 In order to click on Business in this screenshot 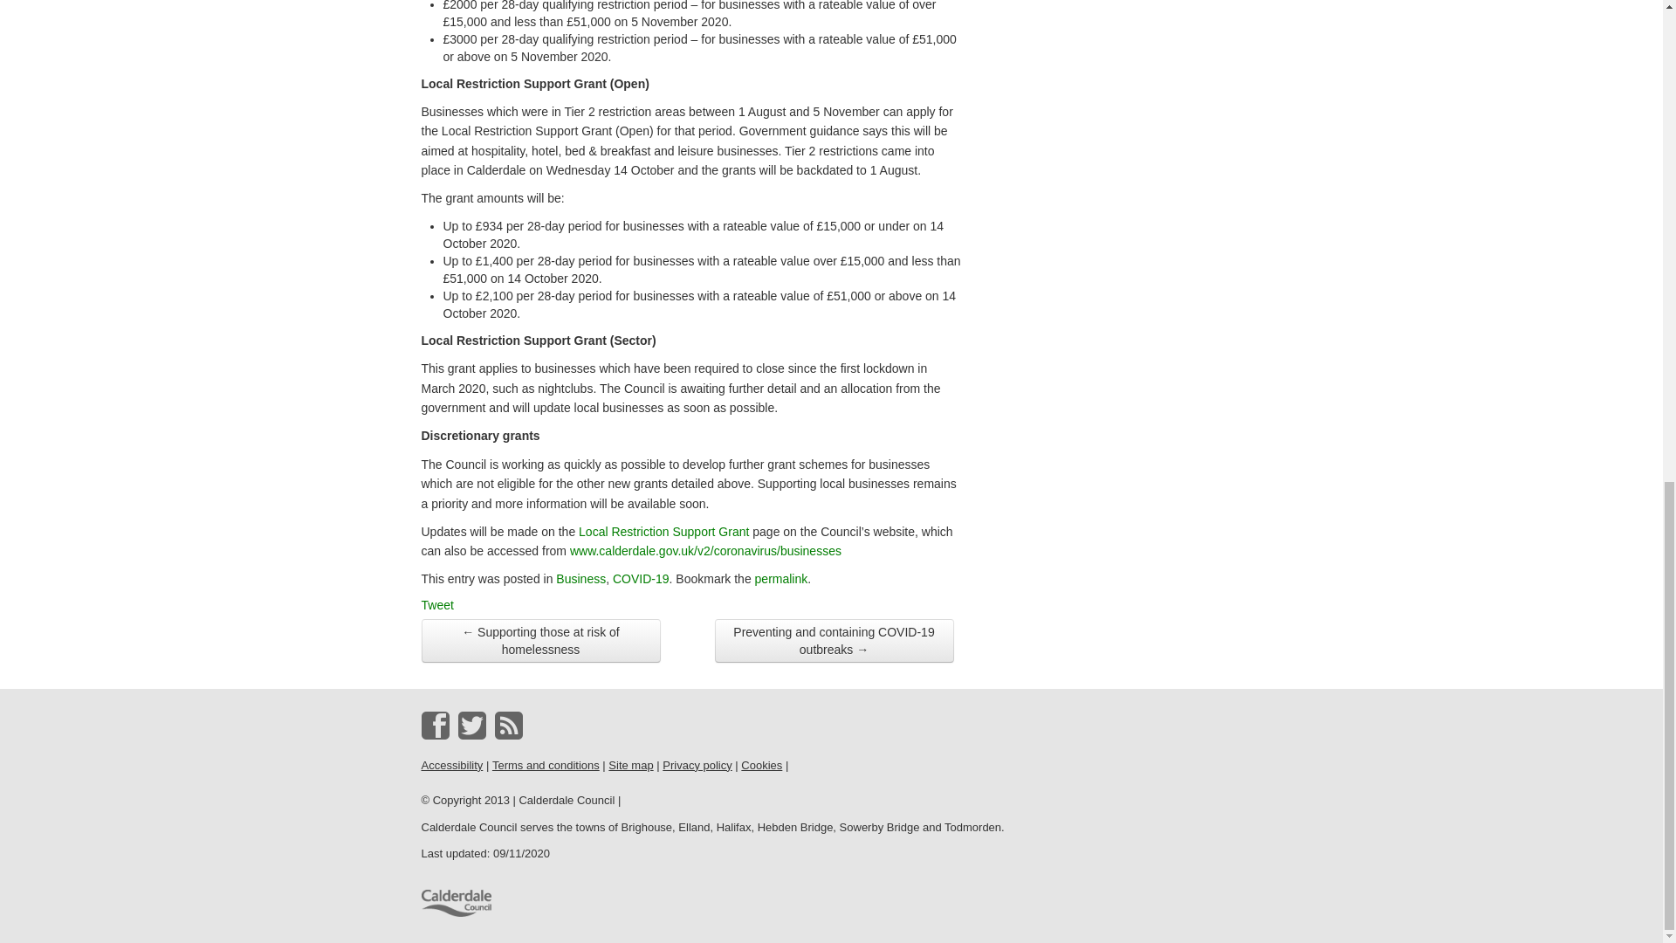, I will do `click(580, 578)`.